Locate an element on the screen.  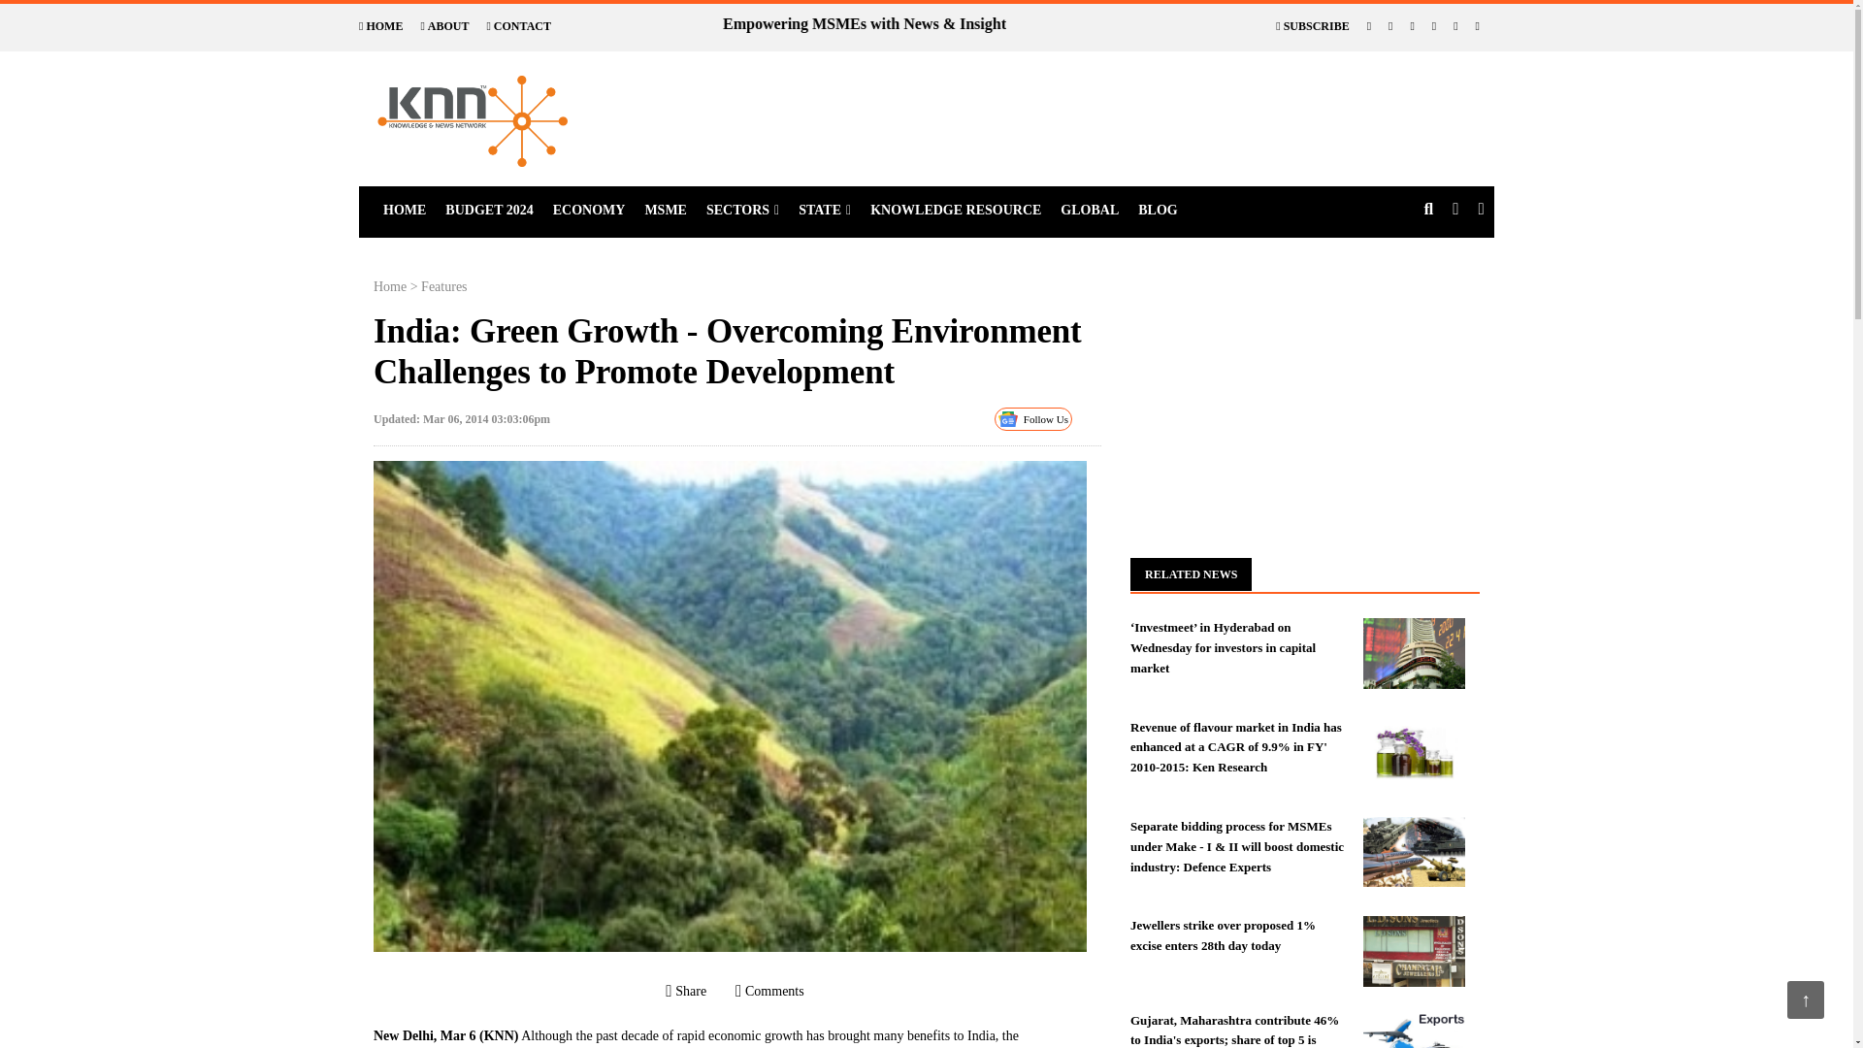
STATE is located at coordinates (825, 212).